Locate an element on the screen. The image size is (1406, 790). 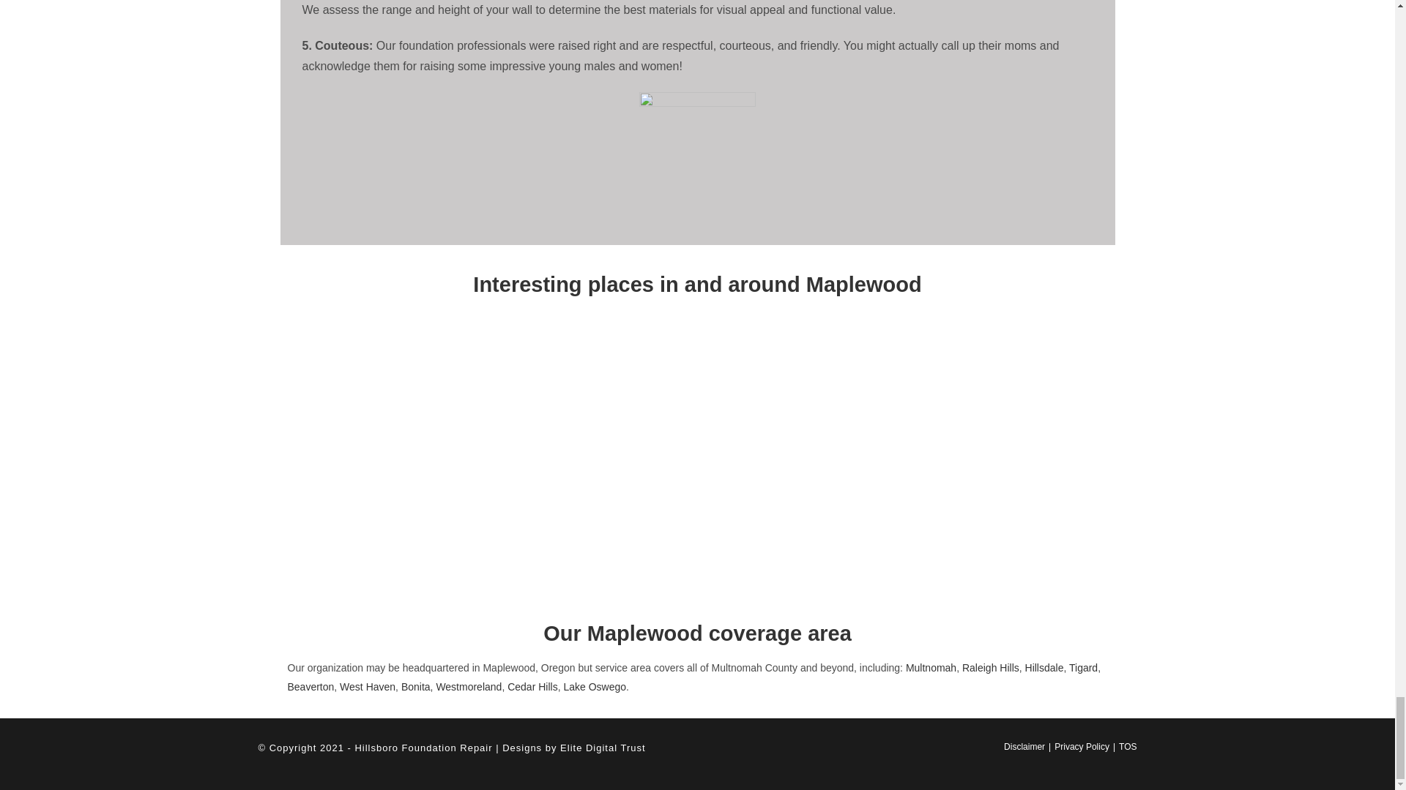
Hillsdale is located at coordinates (1044, 668).